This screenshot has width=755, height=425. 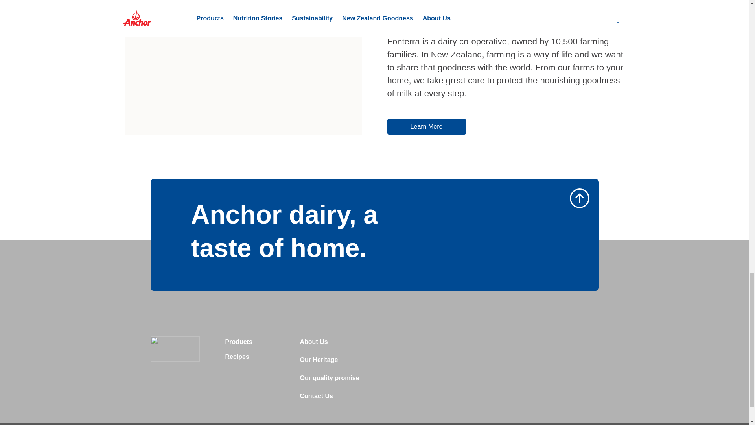 What do you see at coordinates (319, 362) in the screenshot?
I see `Our Heritage` at bounding box center [319, 362].